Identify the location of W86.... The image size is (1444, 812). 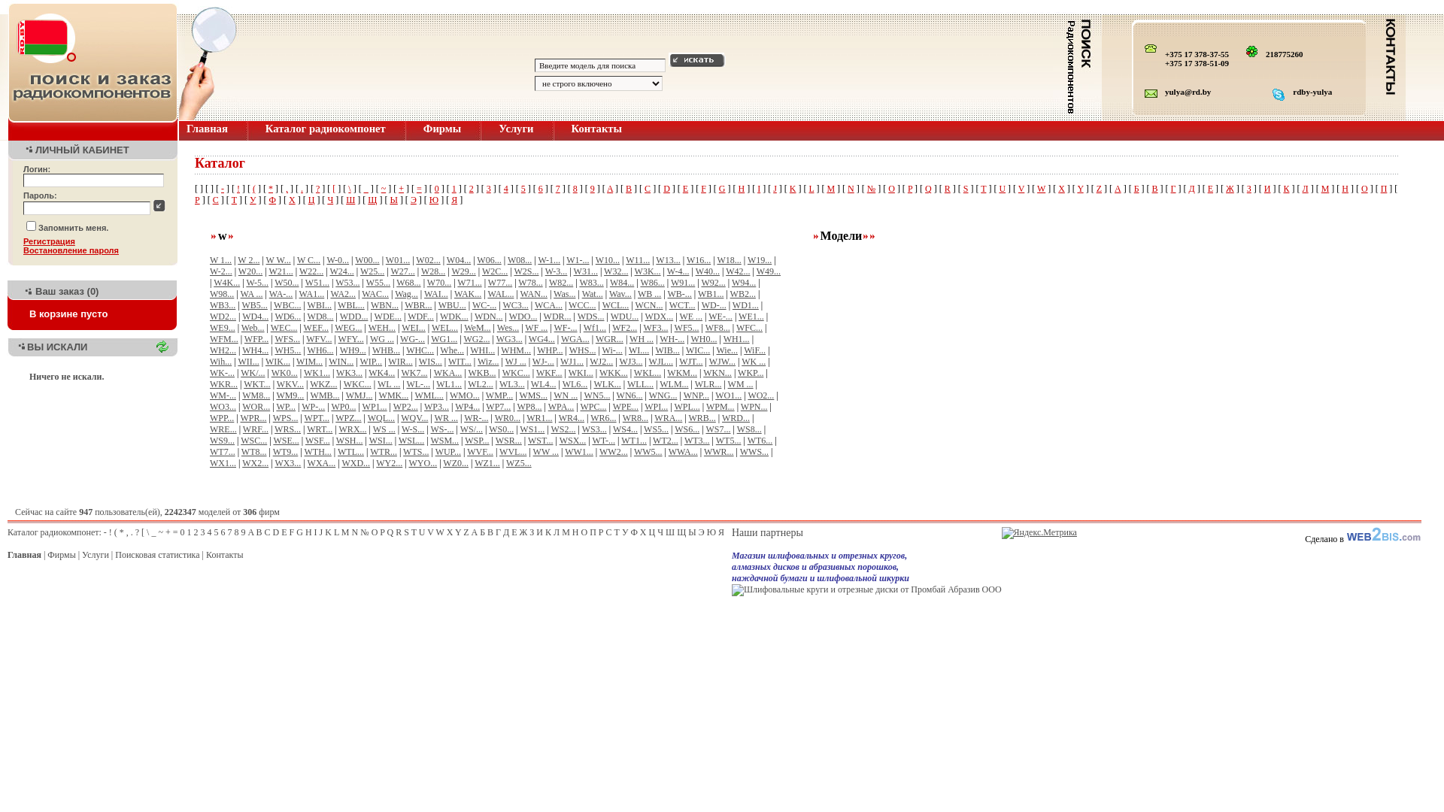
(652, 283).